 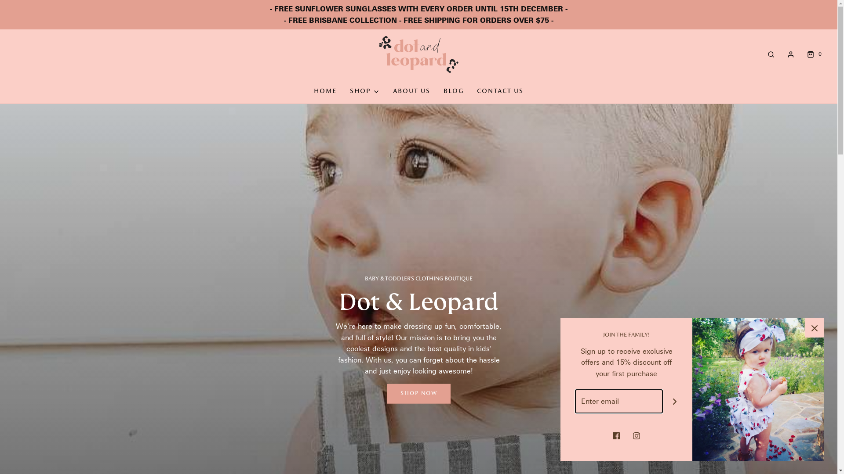 What do you see at coordinates (771, 54) in the screenshot?
I see `Search` at bounding box center [771, 54].